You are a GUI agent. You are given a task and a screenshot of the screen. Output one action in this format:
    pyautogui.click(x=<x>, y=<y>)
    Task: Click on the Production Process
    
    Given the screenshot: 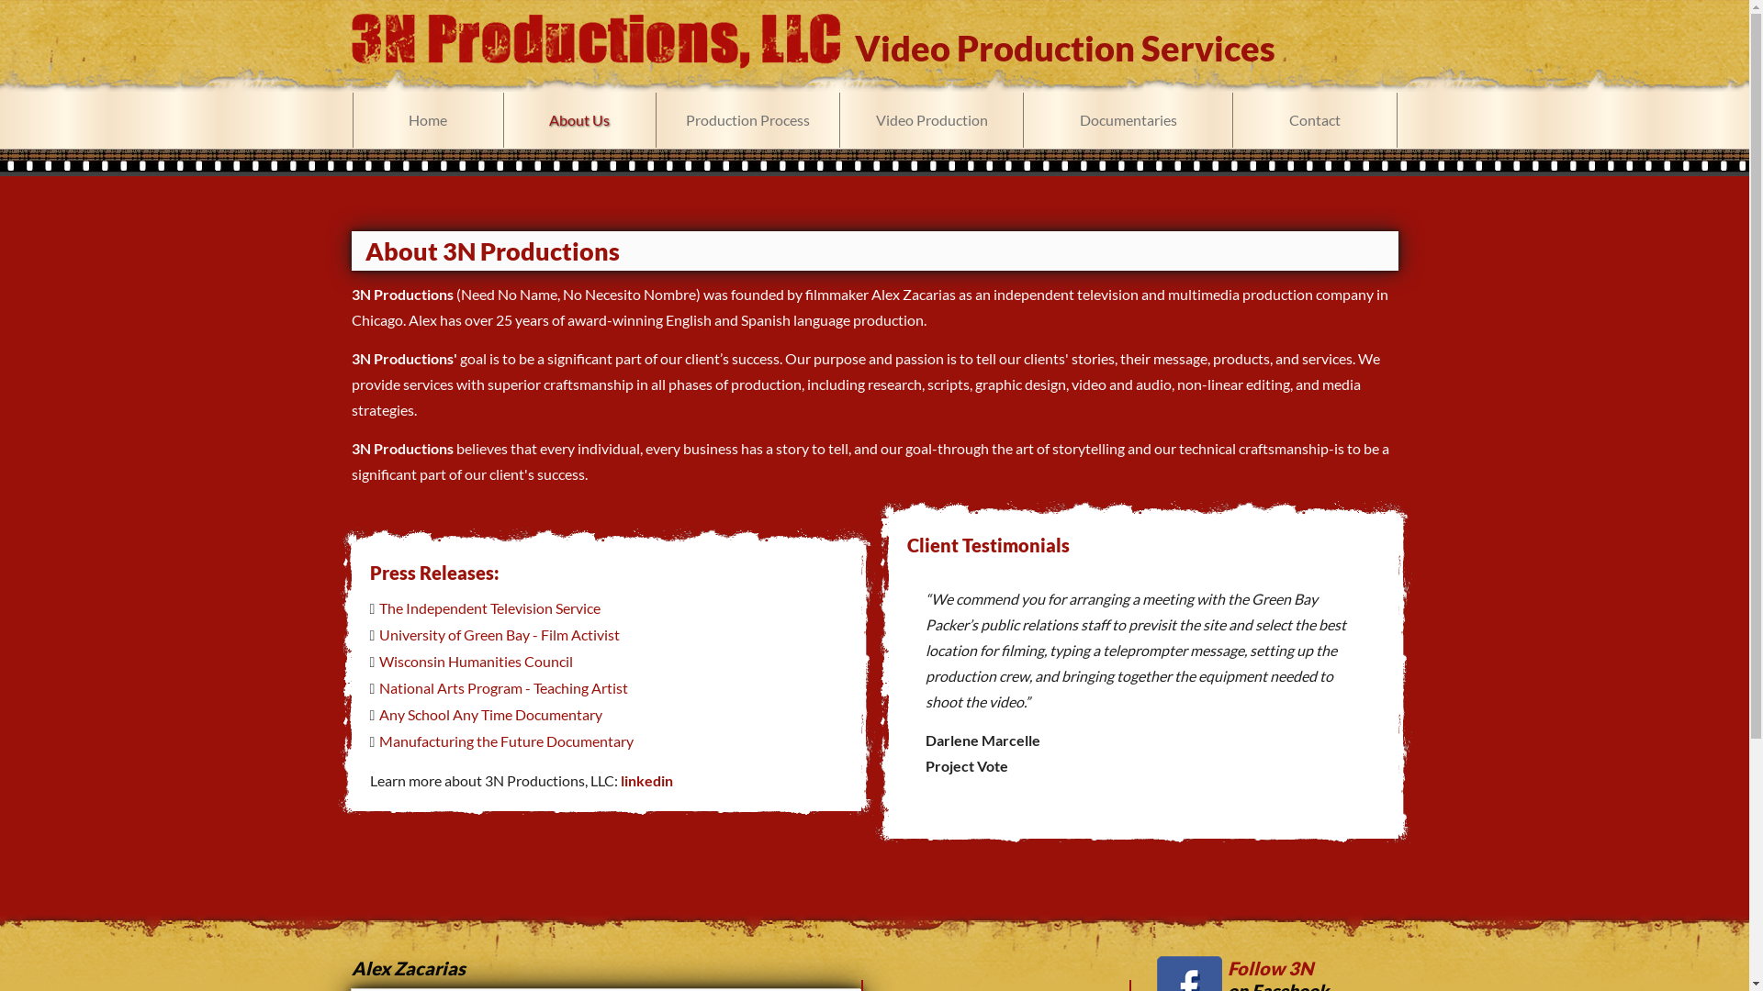 What is the action you would take?
    pyautogui.click(x=747, y=120)
    